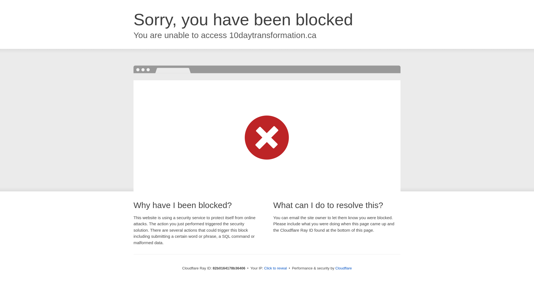 Image resolution: width=534 pixels, height=300 pixels. What do you see at coordinates (344, 268) in the screenshot?
I see `Cloudflare` at bounding box center [344, 268].